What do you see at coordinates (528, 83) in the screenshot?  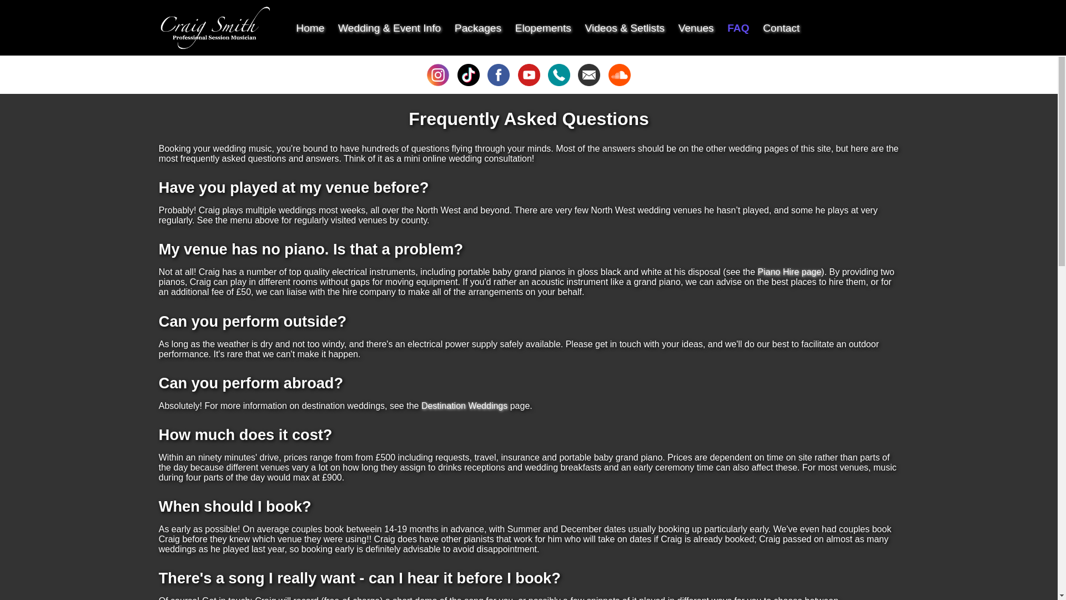 I see `Videos: videos of Craig performing...` at bounding box center [528, 83].